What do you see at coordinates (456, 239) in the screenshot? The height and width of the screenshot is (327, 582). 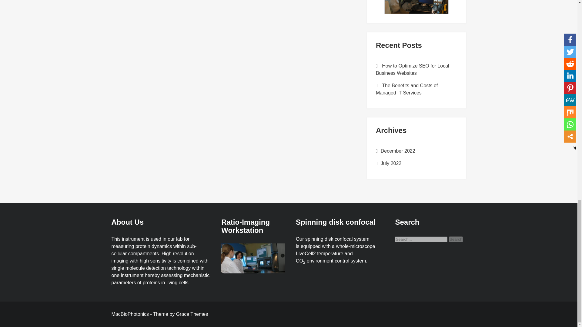 I see `Search` at bounding box center [456, 239].